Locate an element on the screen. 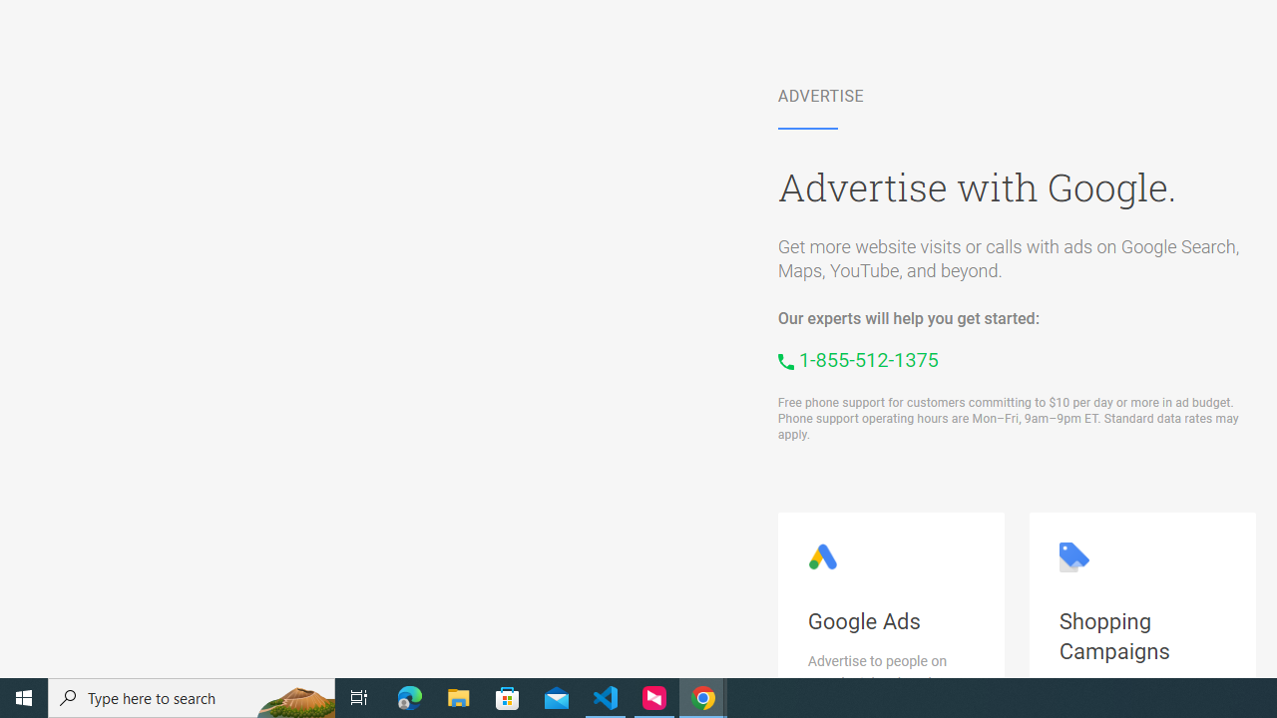 Image resolution: width=1277 pixels, height=718 pixels. Call us is located at coordinates (858, 359).